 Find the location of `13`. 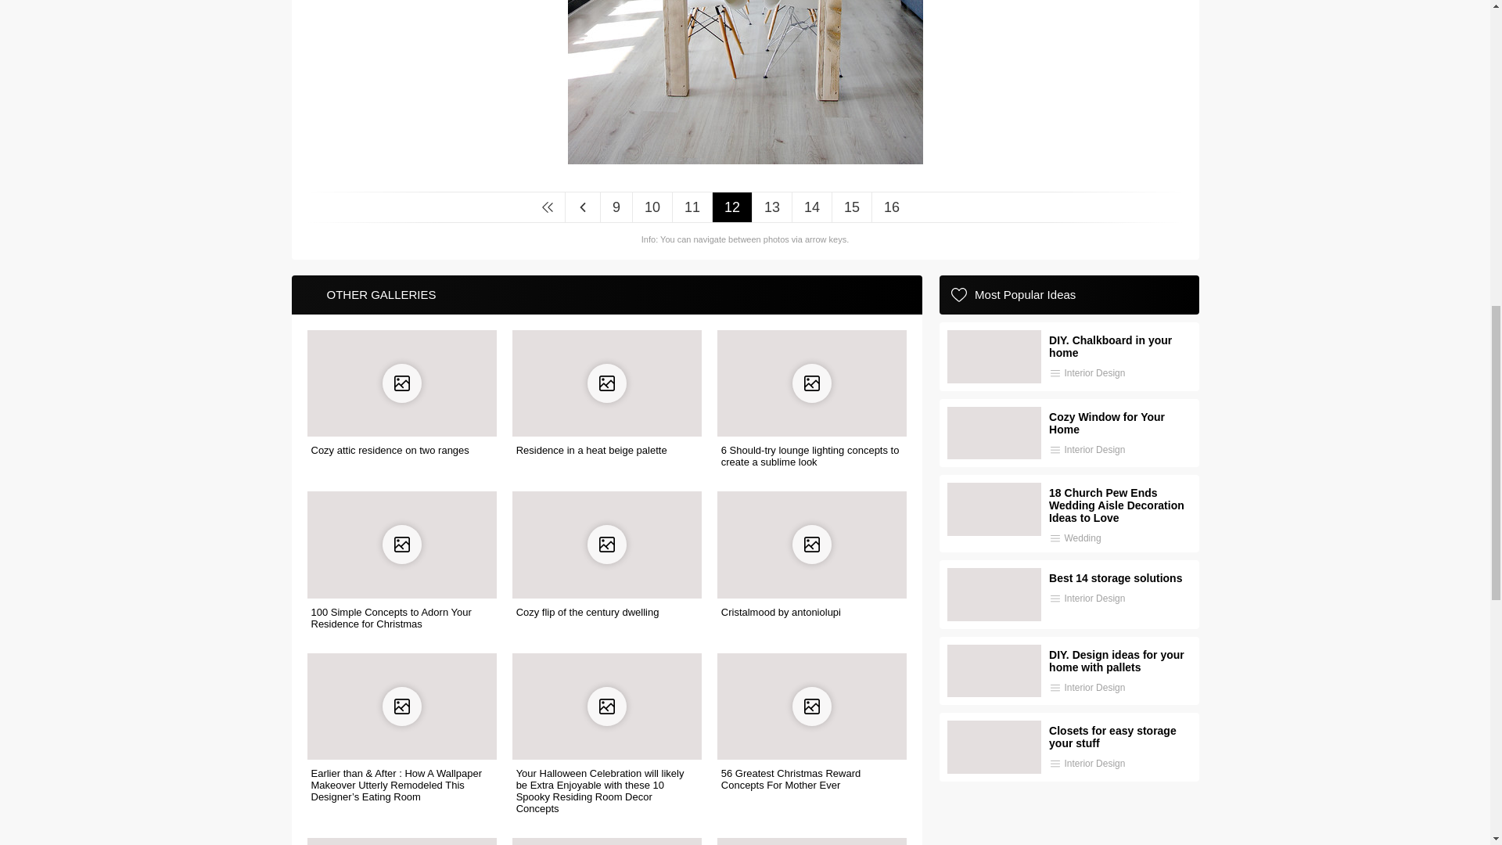

13 is located at coordinates (771, 207).